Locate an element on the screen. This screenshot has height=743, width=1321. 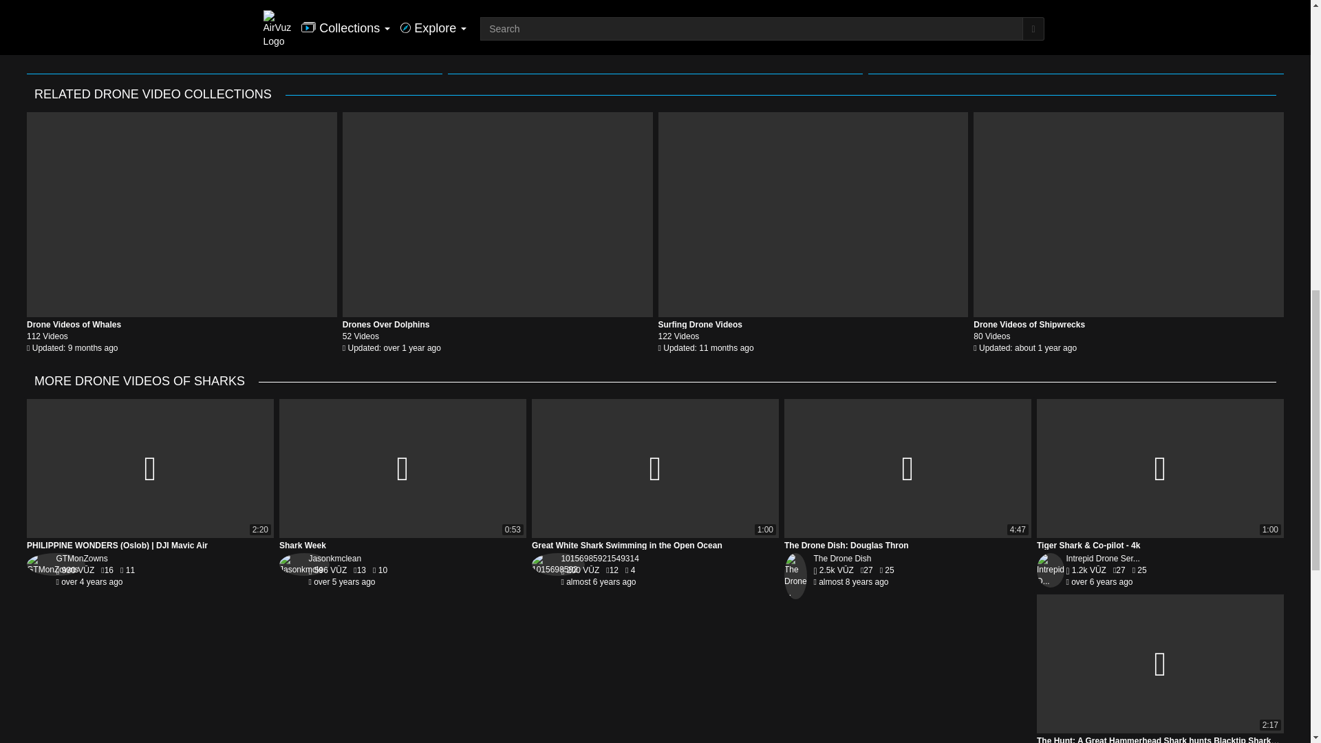
Jasonkmclean is located at coordinates (334, 558).